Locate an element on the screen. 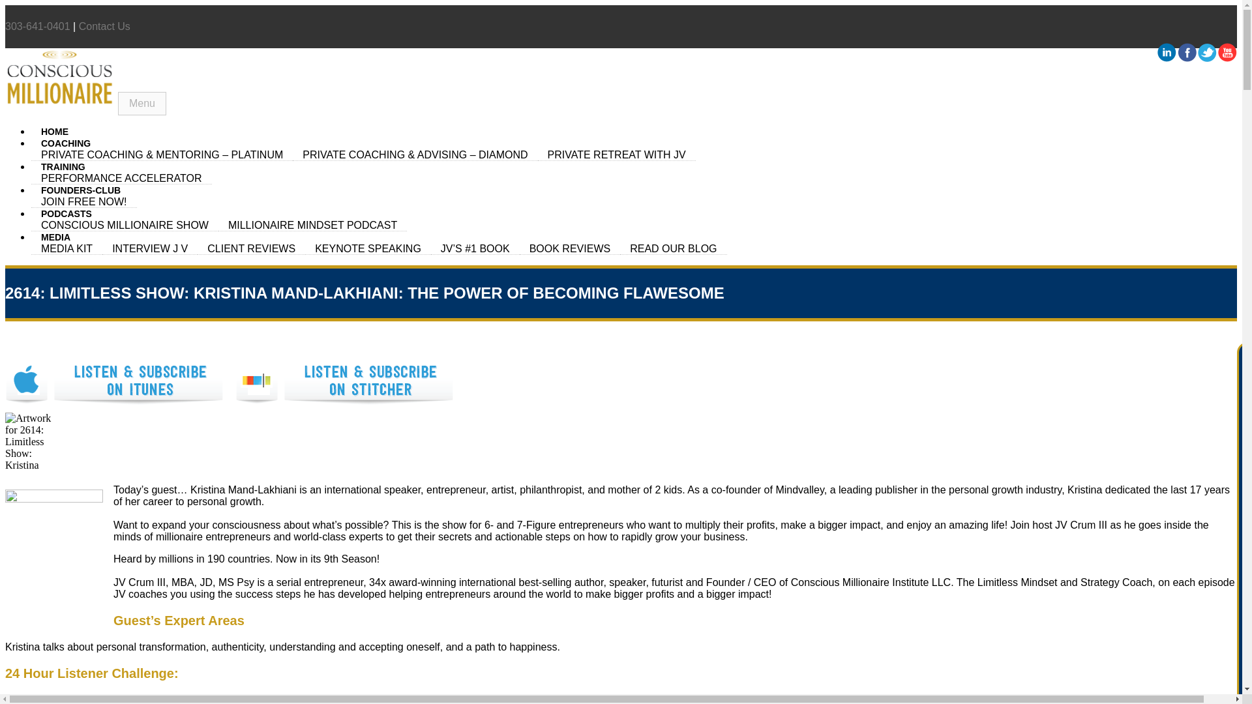 The width and height of the screenshot is (1252, 704). TRAINING is located at coordinates (63, 167).